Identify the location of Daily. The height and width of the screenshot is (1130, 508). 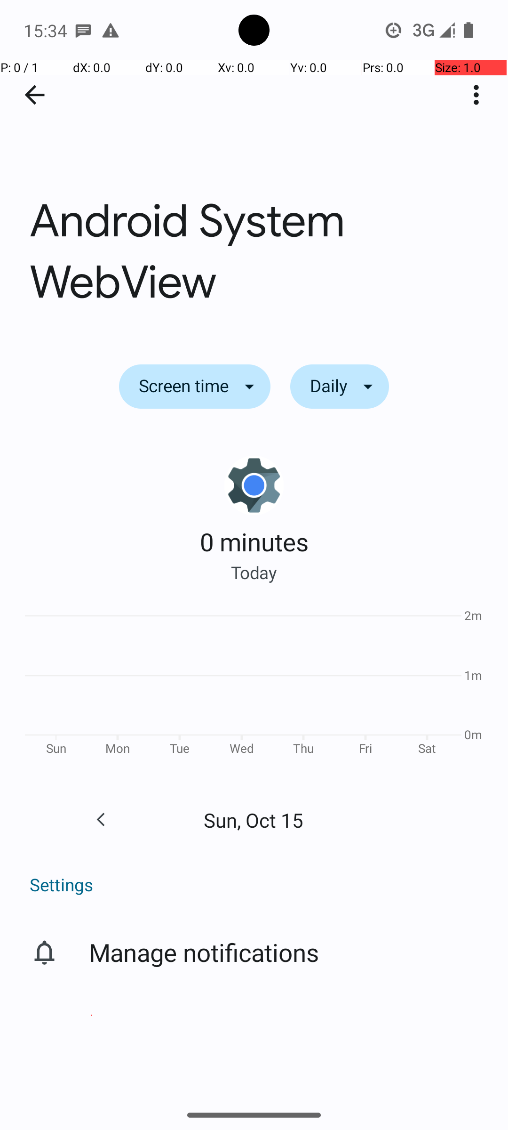
(340, 387).